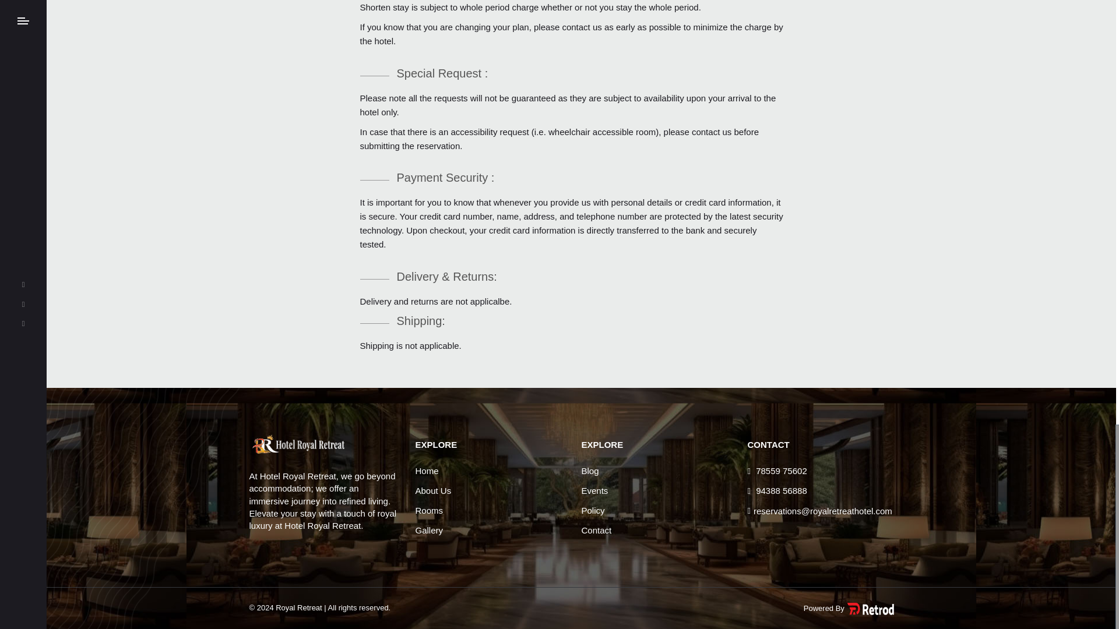  Describe the element at coordinates (597, 530) in the screenshot. I see `Contact` at that location.